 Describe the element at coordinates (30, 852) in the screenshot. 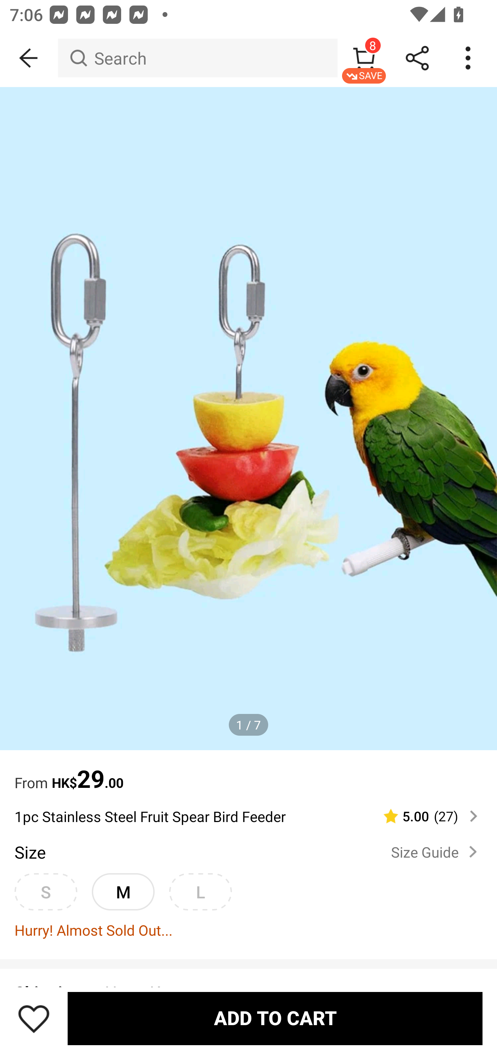

I see `Size` at that location.